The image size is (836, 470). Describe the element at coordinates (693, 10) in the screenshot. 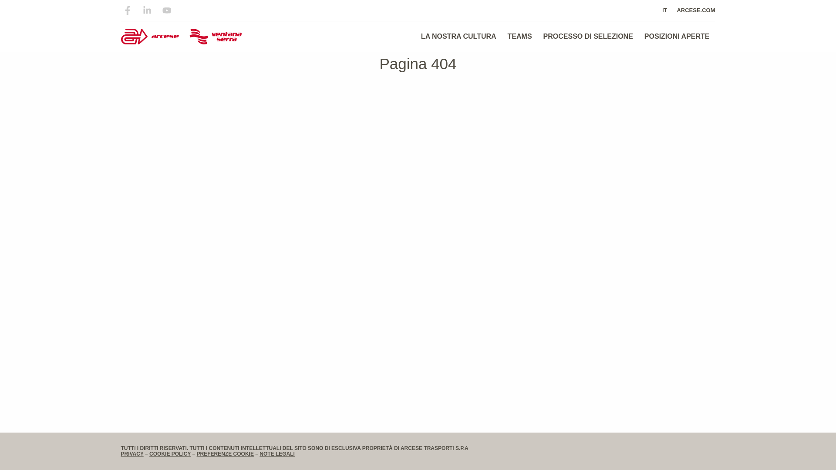

I see `ARCESE.COM` at that location.